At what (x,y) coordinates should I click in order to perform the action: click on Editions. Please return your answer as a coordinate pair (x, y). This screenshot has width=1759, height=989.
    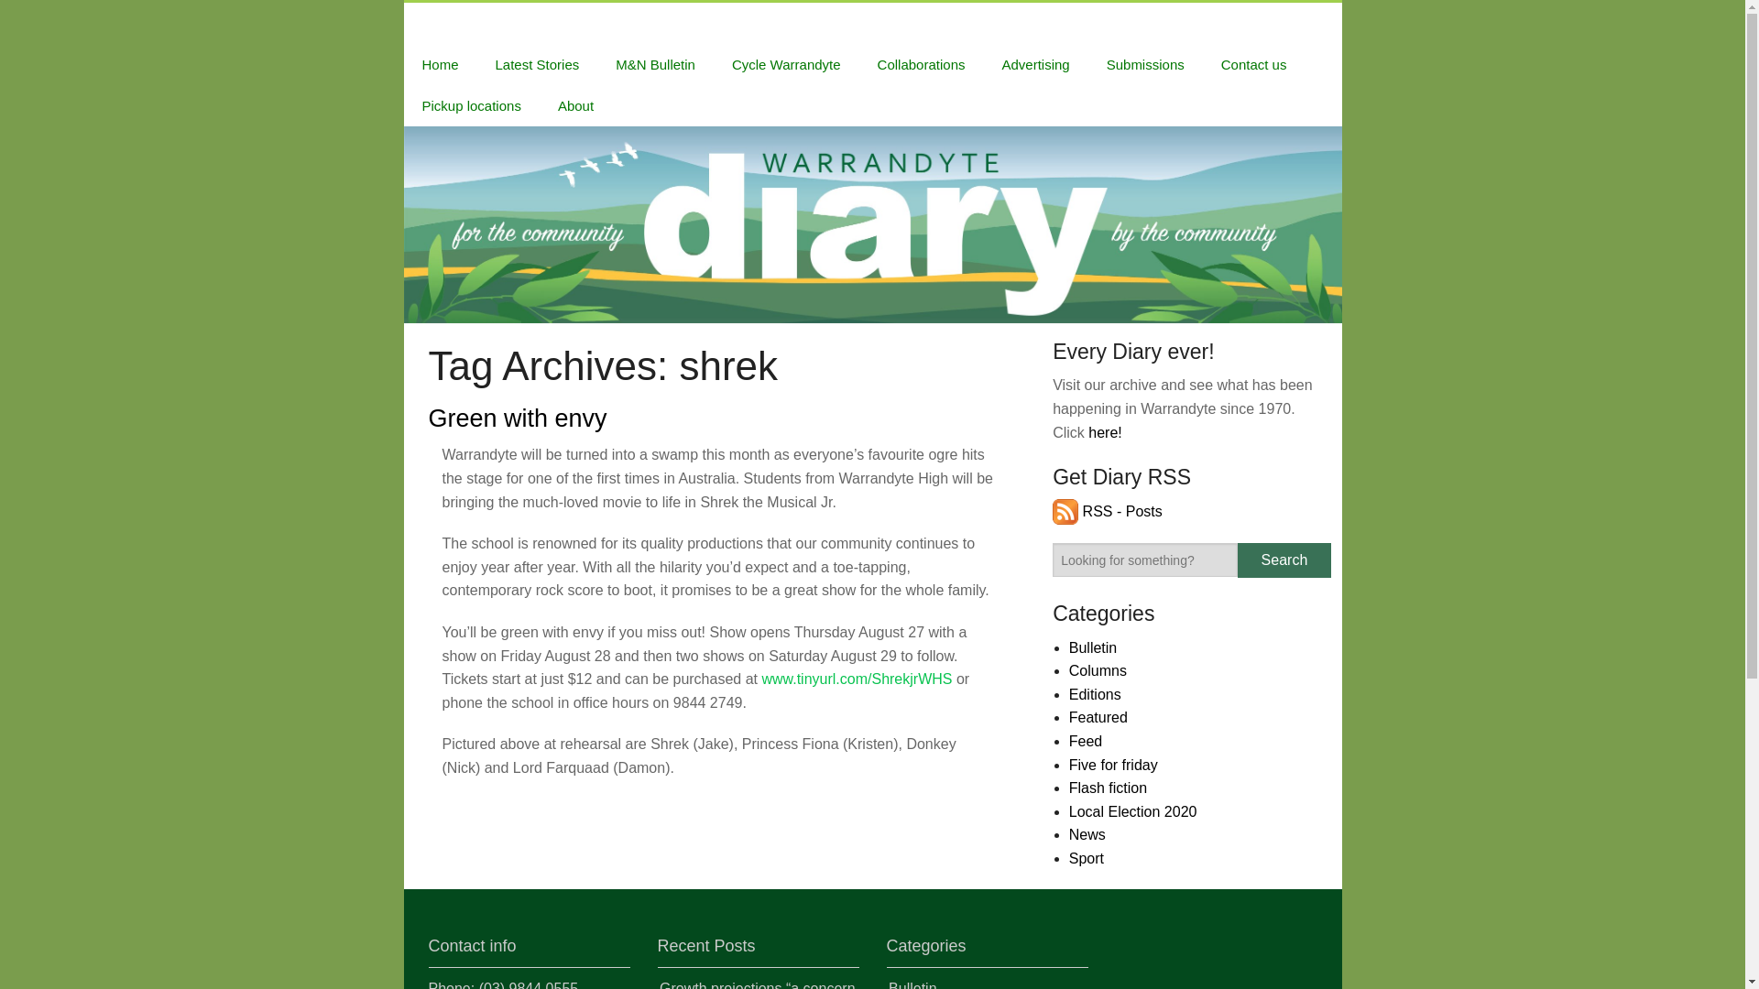
    Looking at the image, I should click on (1096, 694).